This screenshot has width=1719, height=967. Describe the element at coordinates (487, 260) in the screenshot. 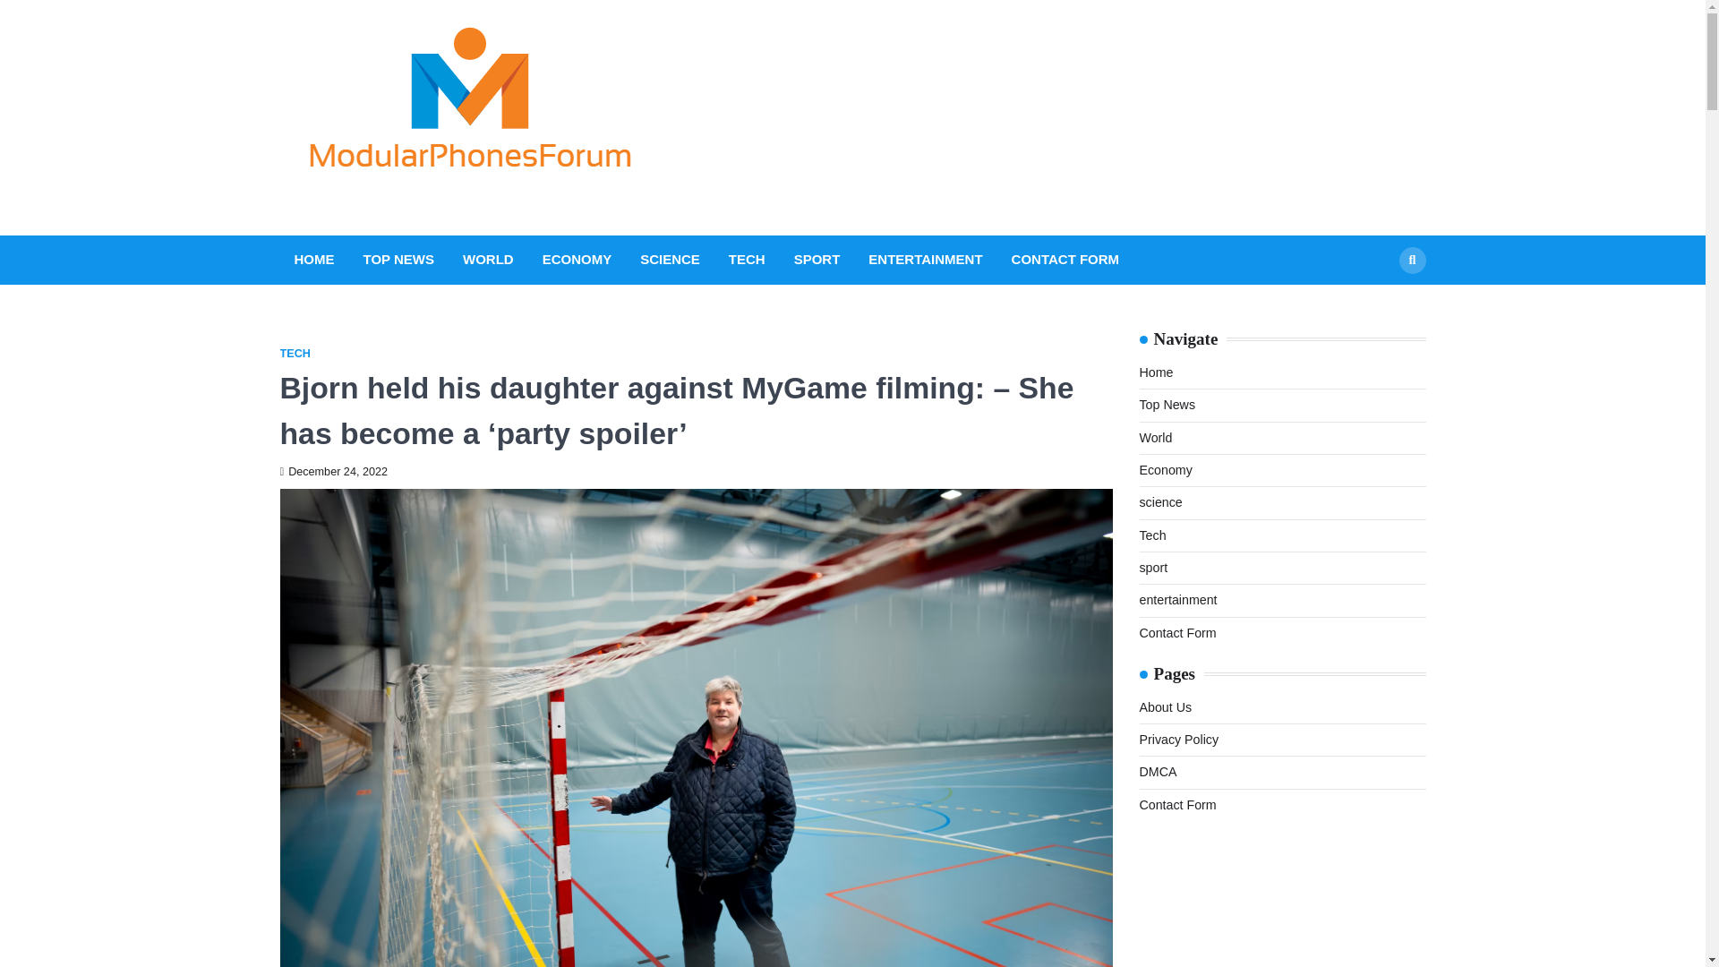

I see `WORLD` at that location.